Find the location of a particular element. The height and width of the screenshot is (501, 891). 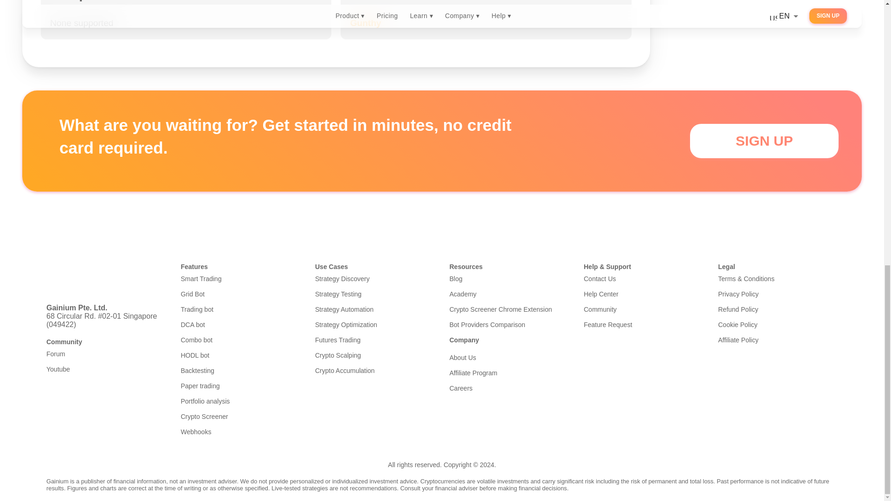

Forum is located at coordinates (106, 353).